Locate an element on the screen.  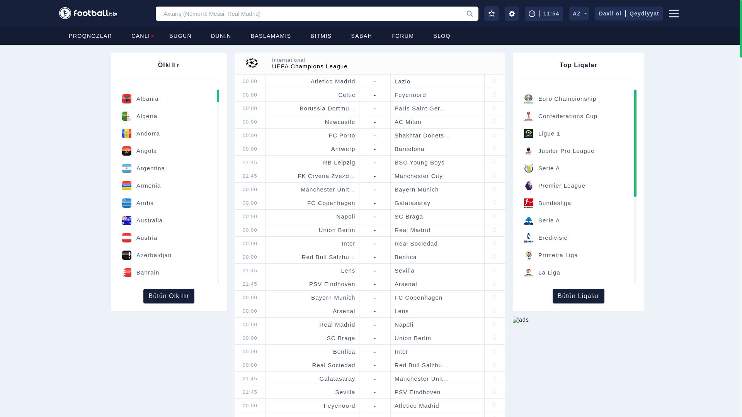
Belize is located at coordinates (168, 359).